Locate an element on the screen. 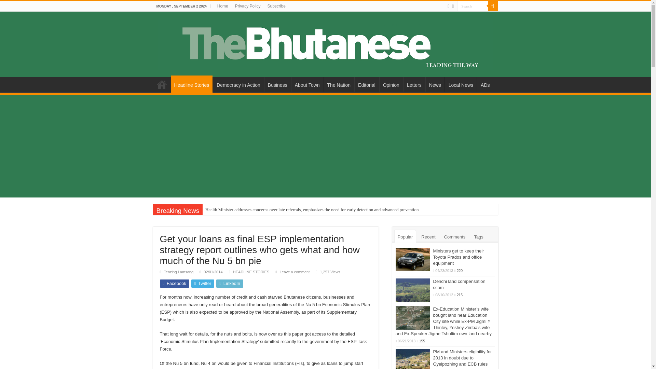 The height and width of the screenshot is (369, 656). Search is located at coordinates (473, 6).